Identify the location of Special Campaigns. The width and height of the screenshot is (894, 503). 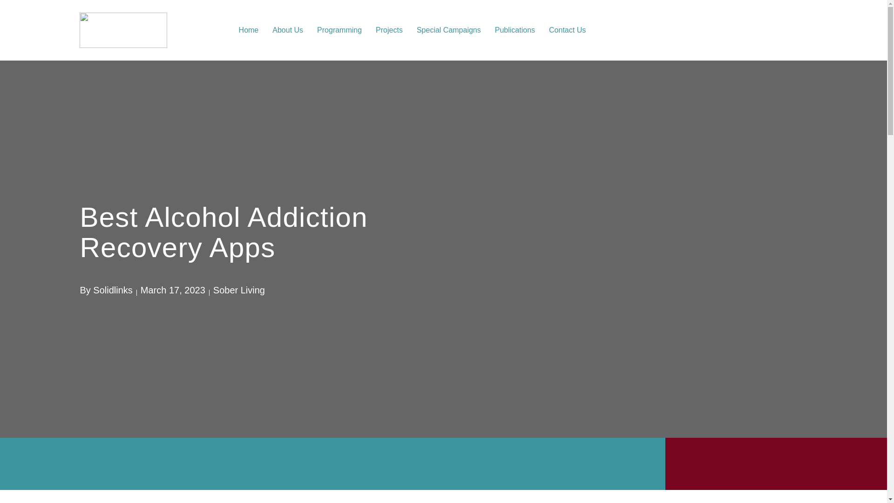
(448, 30).